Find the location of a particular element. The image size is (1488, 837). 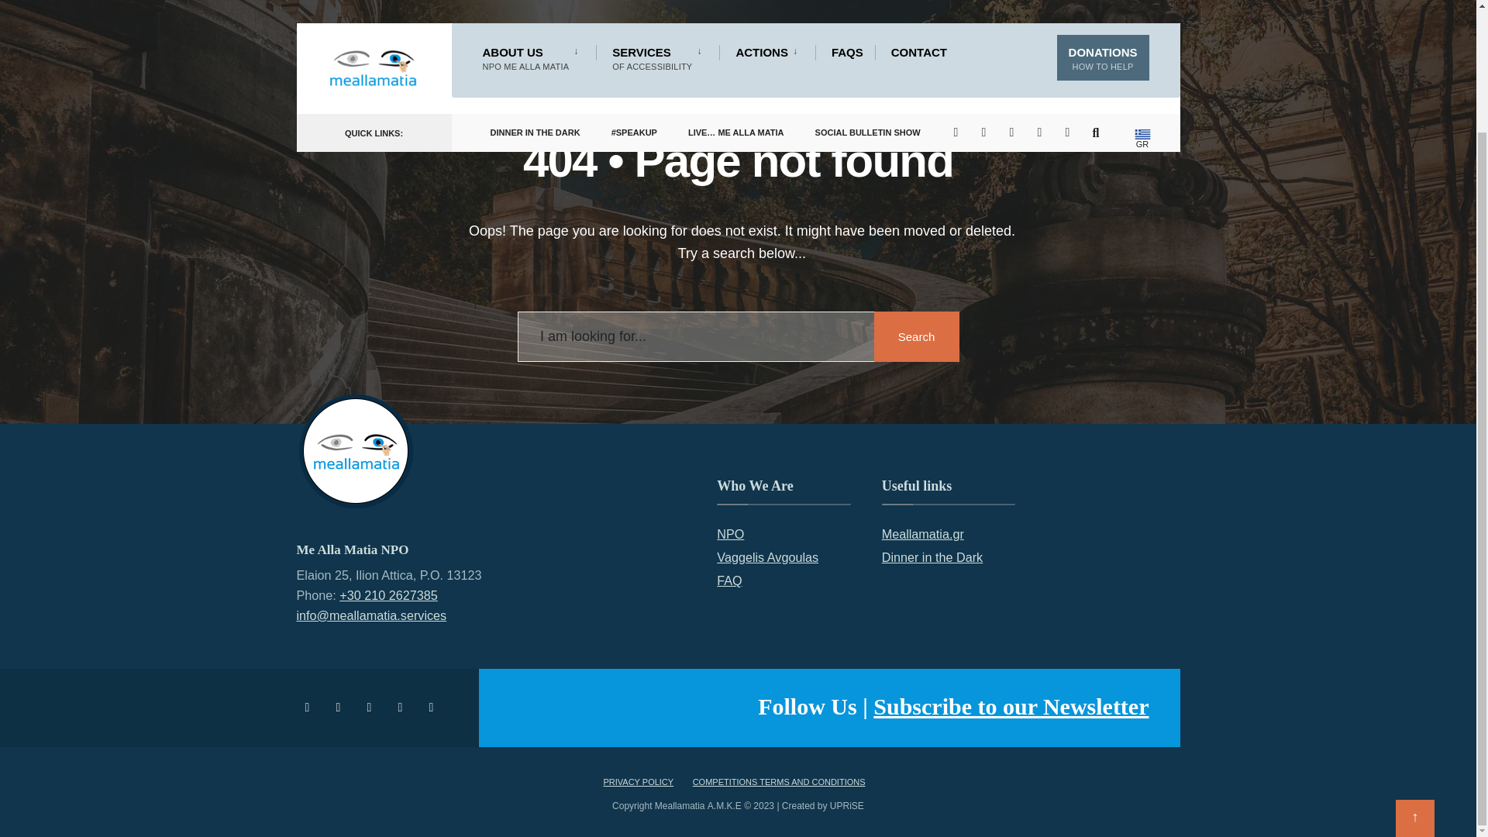

Instagram is located at coordinates (340, 708).